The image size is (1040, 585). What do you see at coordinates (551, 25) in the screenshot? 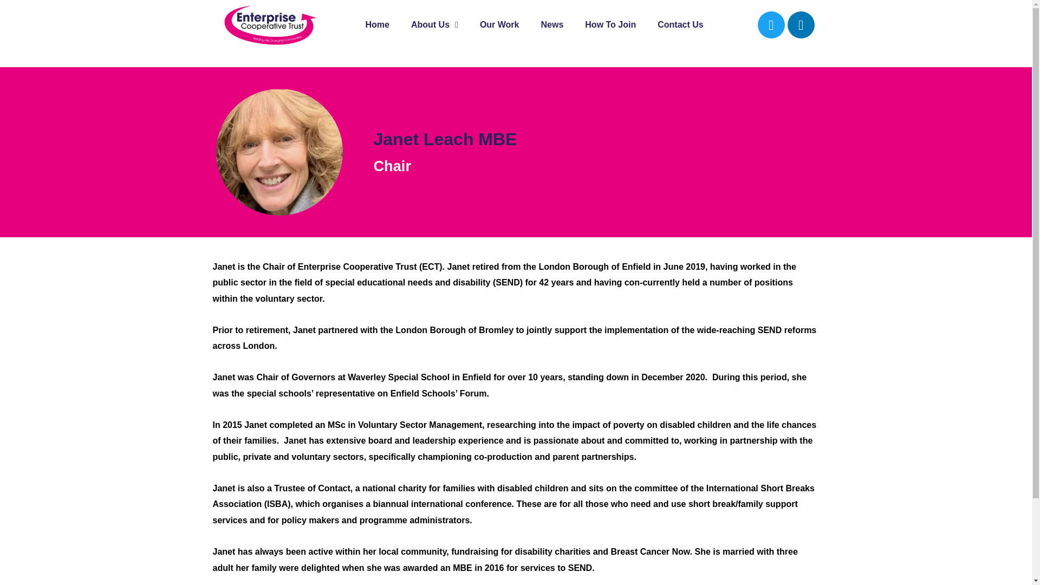
I see `News` at bounding box center [551, 25].